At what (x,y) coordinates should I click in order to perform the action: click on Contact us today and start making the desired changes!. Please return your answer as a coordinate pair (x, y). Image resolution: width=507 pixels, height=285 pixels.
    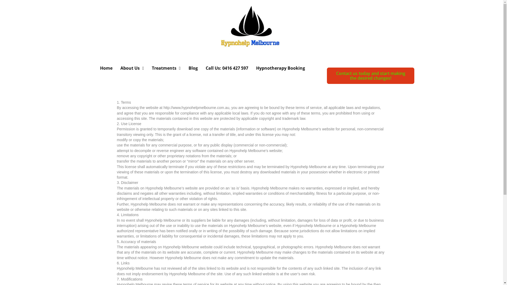
    Looking at the image, I should click on (371, 76).